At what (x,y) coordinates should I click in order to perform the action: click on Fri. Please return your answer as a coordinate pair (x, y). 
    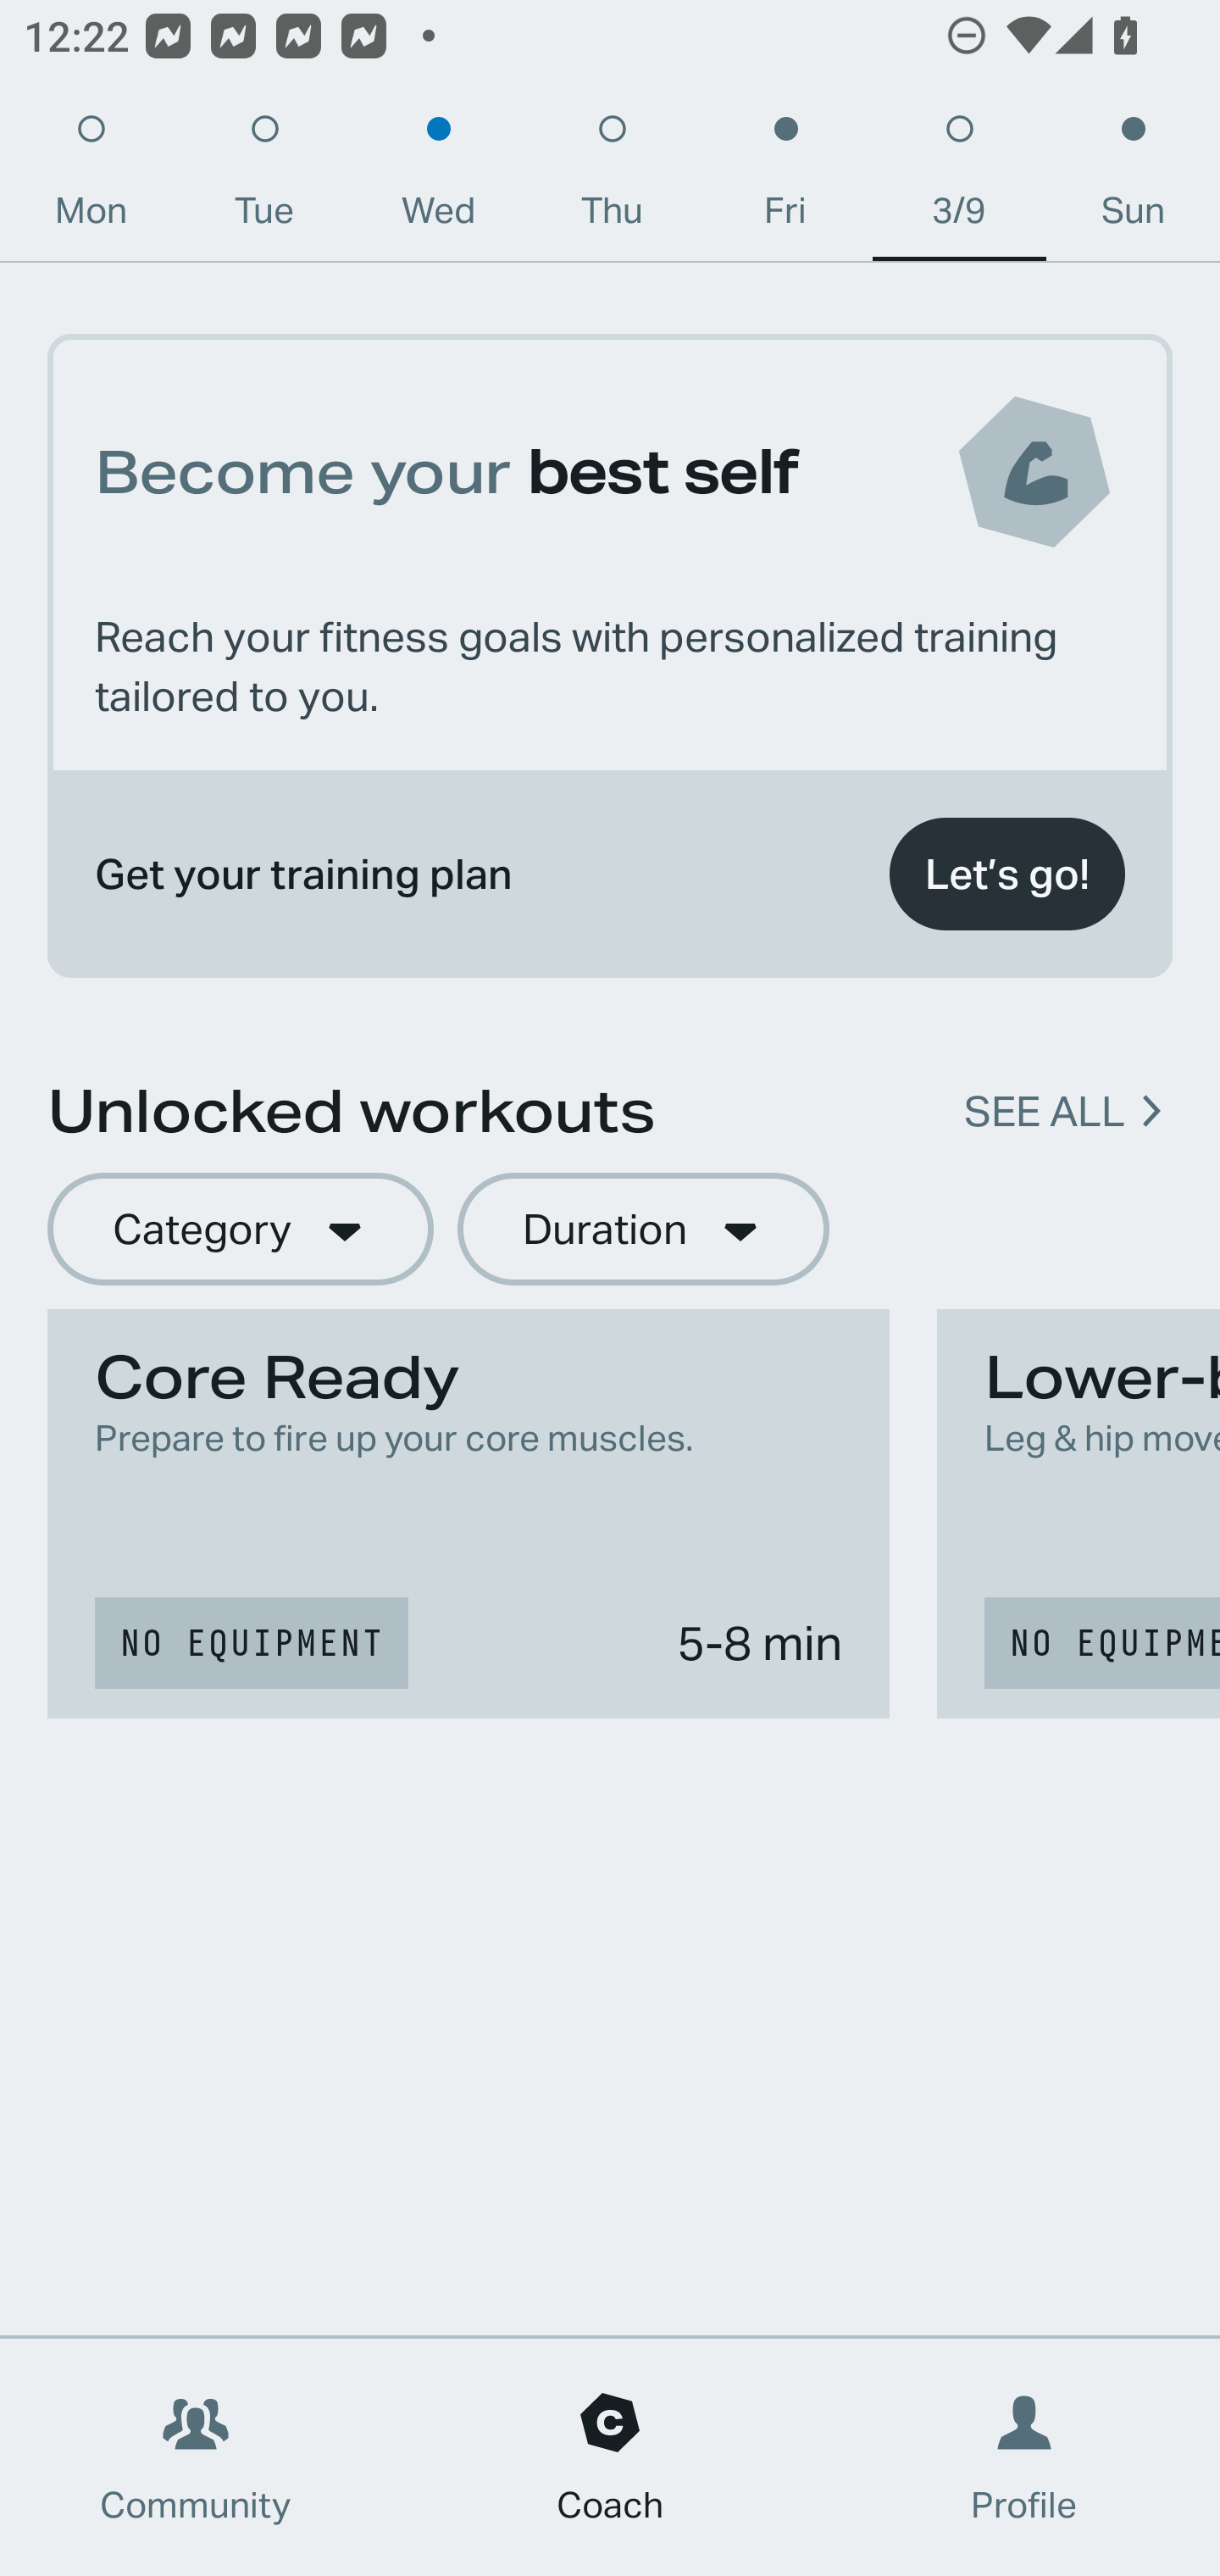
    Looking at the image, I should click on (785, 178).